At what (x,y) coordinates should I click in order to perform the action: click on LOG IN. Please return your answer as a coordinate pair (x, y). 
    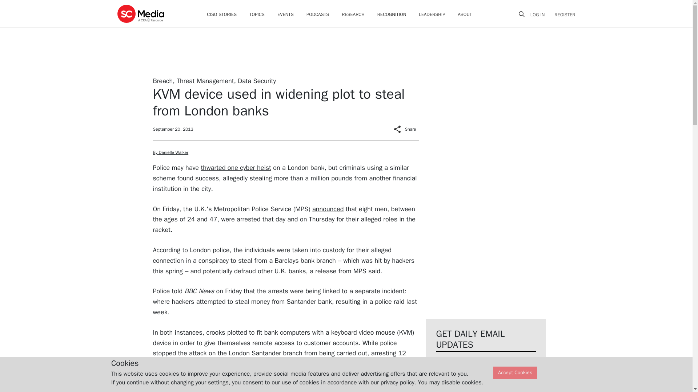
    Looking at the image, I should click on (540, 15).